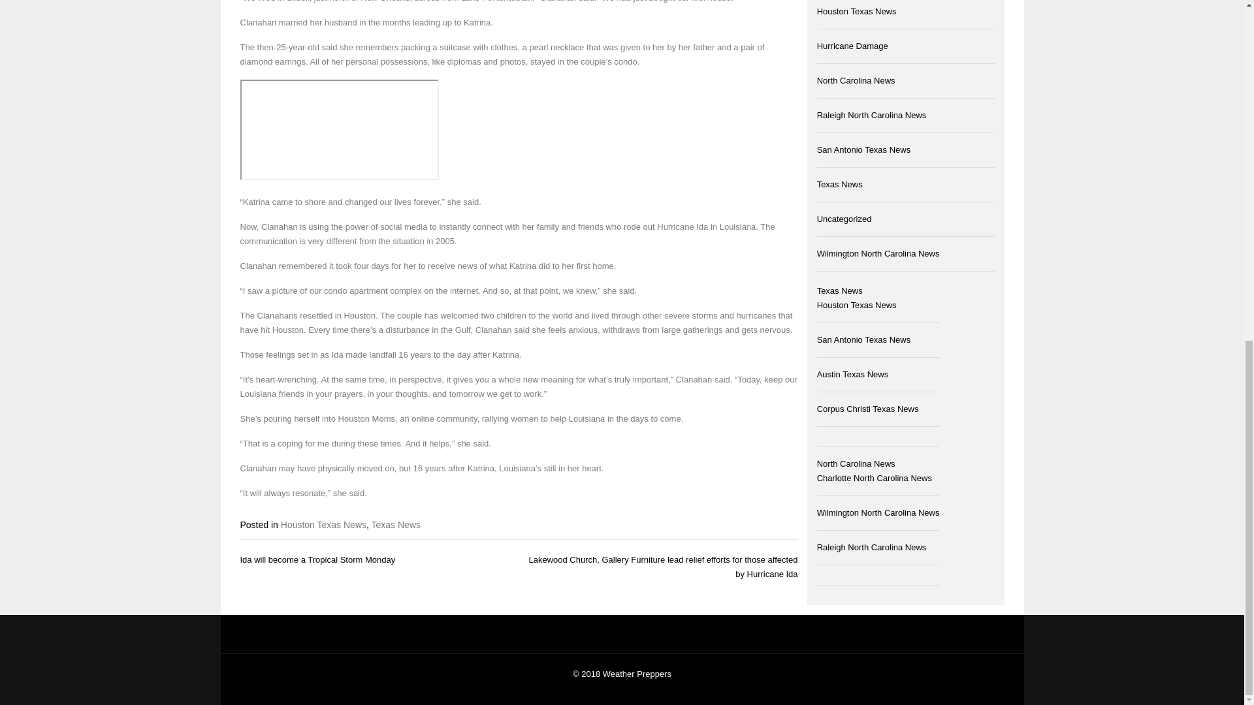 This screenshot has height=705, width=1254. What do you see at coordinates (318, 559) in the screenshot?
I see `Ida will become a Tropical Storm Monday` at bounding box center [318, 559].